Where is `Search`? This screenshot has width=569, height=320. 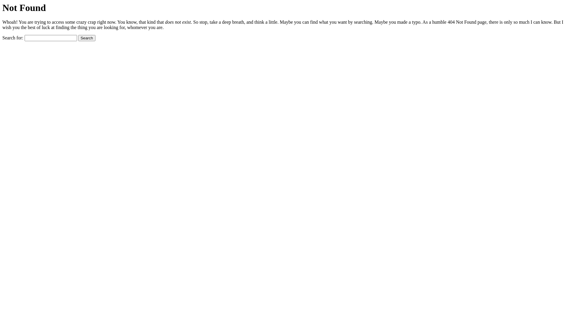
Search is located at coordinates (87, 38).